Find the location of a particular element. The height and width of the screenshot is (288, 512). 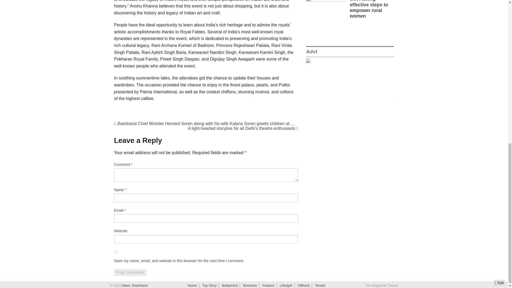

News Jharkhand is located at coordinates (134, 285).